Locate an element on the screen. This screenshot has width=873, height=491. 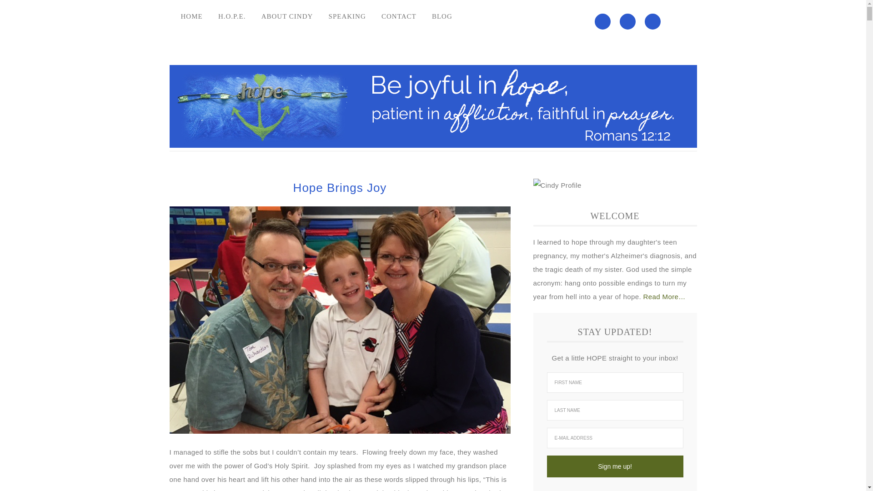
CONTACT is located at coordinates (399, 16).